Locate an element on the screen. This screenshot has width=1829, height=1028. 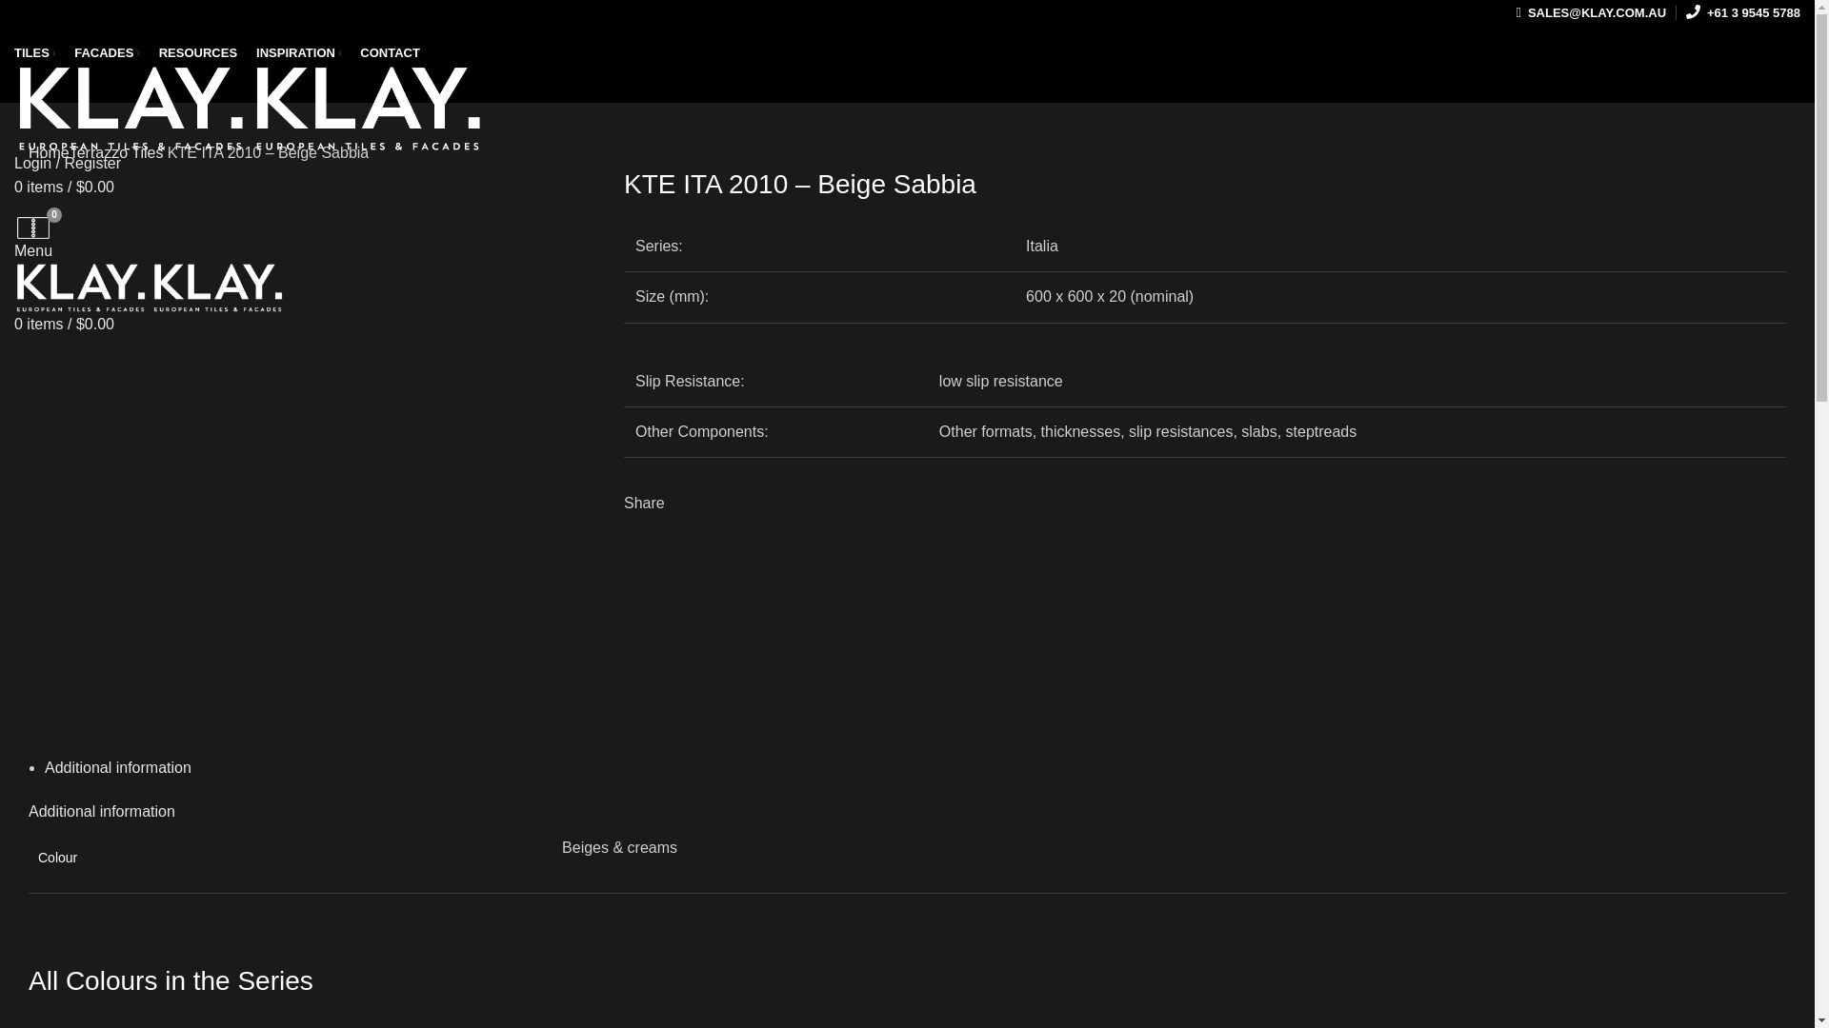
SALES@KLAY.COM.AU is located at coordinates (1591, 13).